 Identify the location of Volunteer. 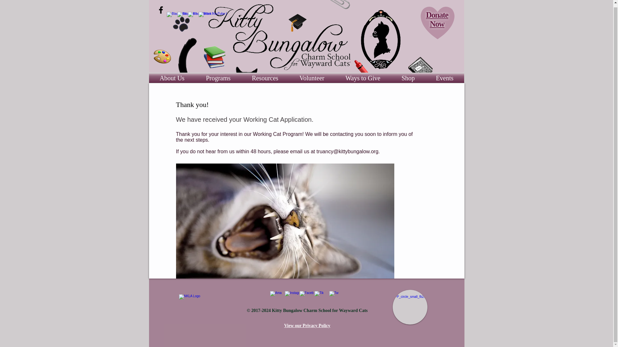
(312, 78).